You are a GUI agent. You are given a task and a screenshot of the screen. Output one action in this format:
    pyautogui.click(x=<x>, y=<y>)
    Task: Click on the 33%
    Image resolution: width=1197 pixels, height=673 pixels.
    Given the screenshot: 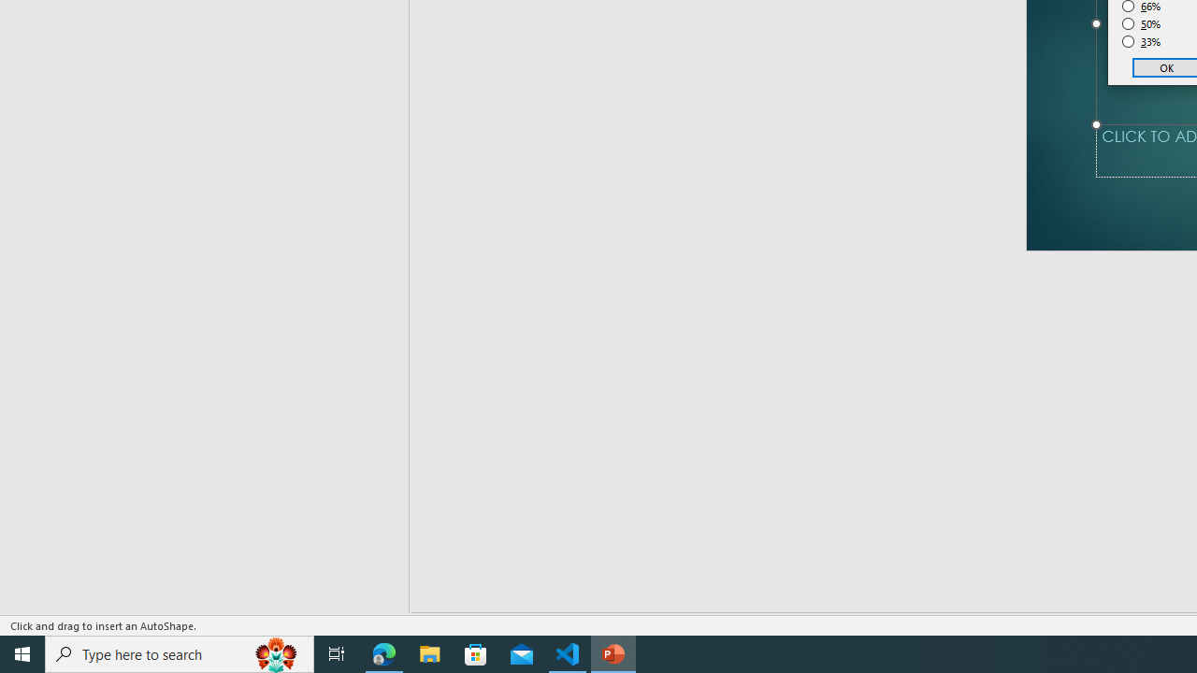 What is the action you would take?
    pyautogui.click(x=1142, y=41)
    